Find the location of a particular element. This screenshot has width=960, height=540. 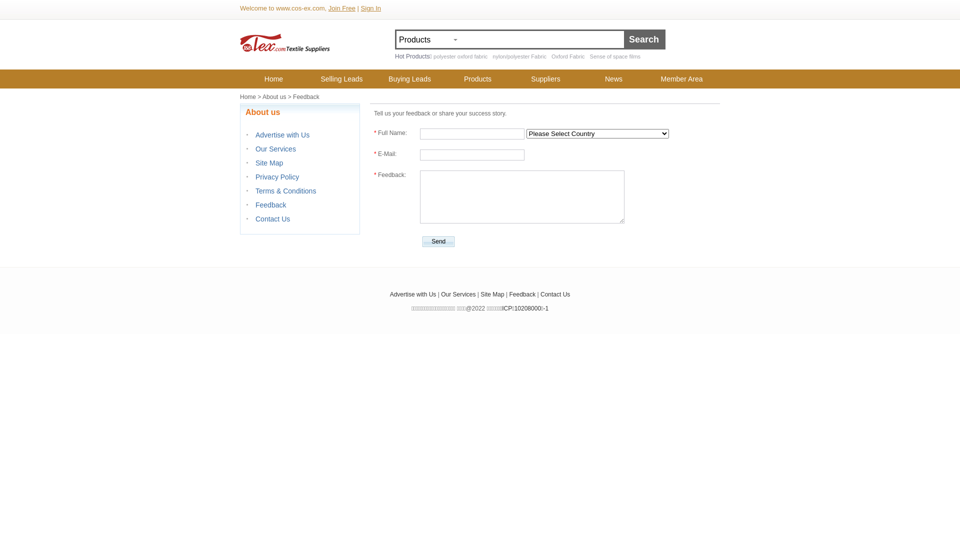

Contact Us is located at coordinates (555, 294).